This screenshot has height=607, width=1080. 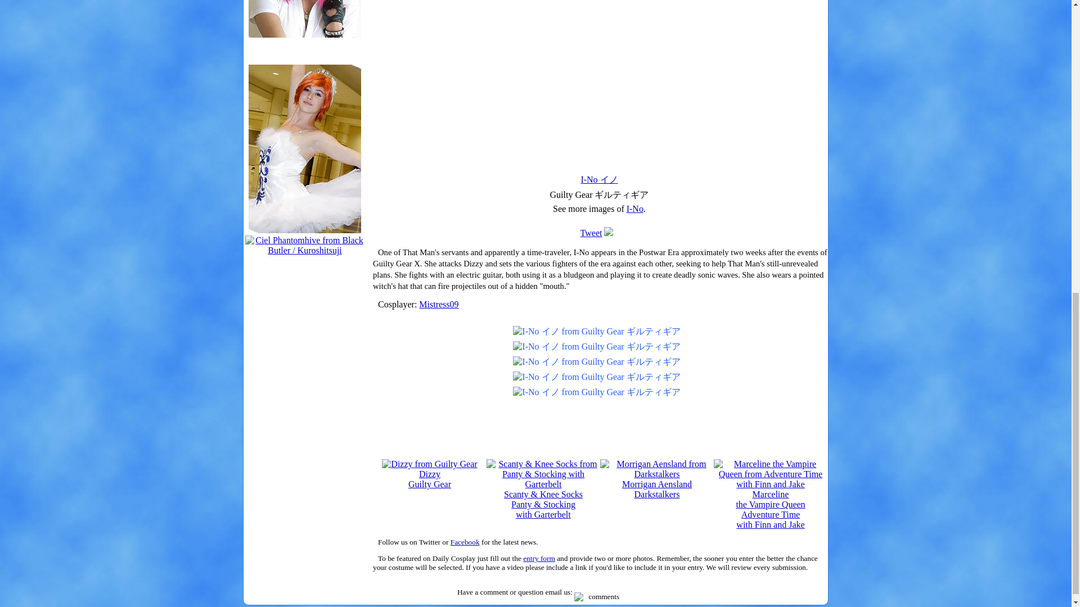 What do you see at coordinates (592, 233) in the screenshot?
I see `Tweet` at bounding box center [592, 233].